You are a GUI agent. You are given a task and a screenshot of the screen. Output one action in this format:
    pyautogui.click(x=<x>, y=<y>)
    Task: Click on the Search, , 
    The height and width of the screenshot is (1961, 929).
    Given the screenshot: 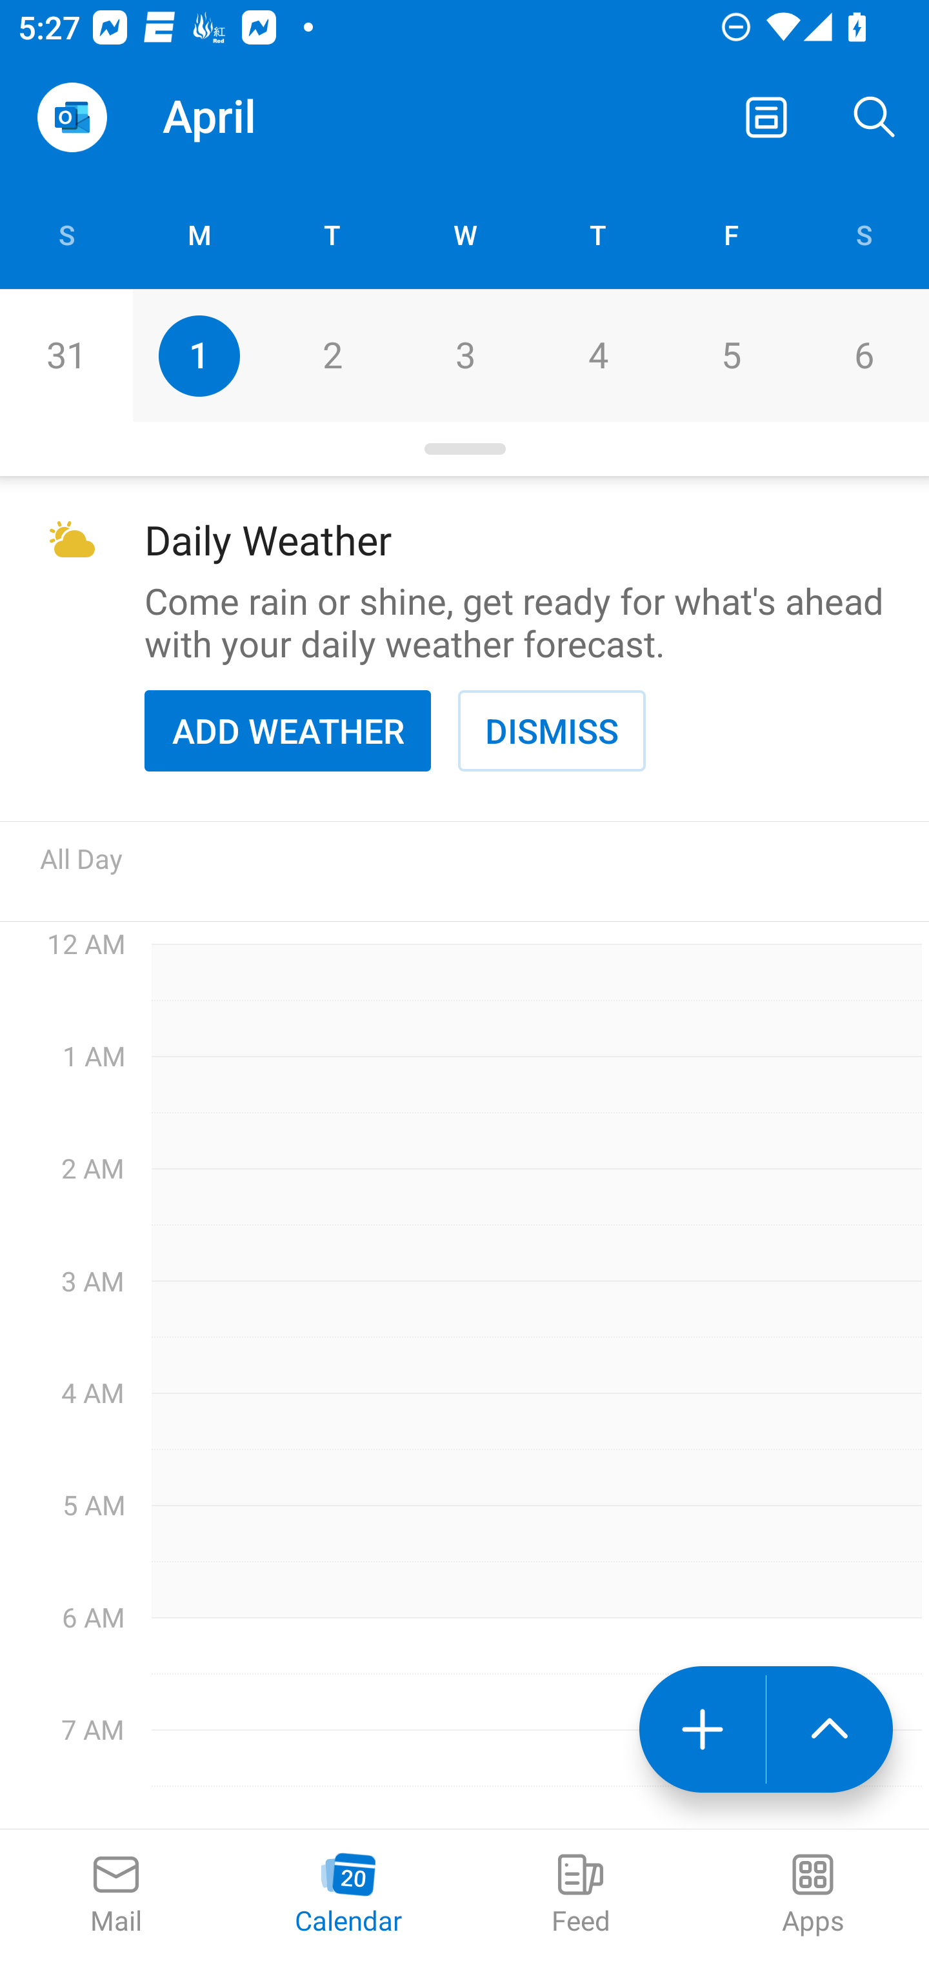 What is the action you would take?
    pyautogui.click(x=875, y=117)
    